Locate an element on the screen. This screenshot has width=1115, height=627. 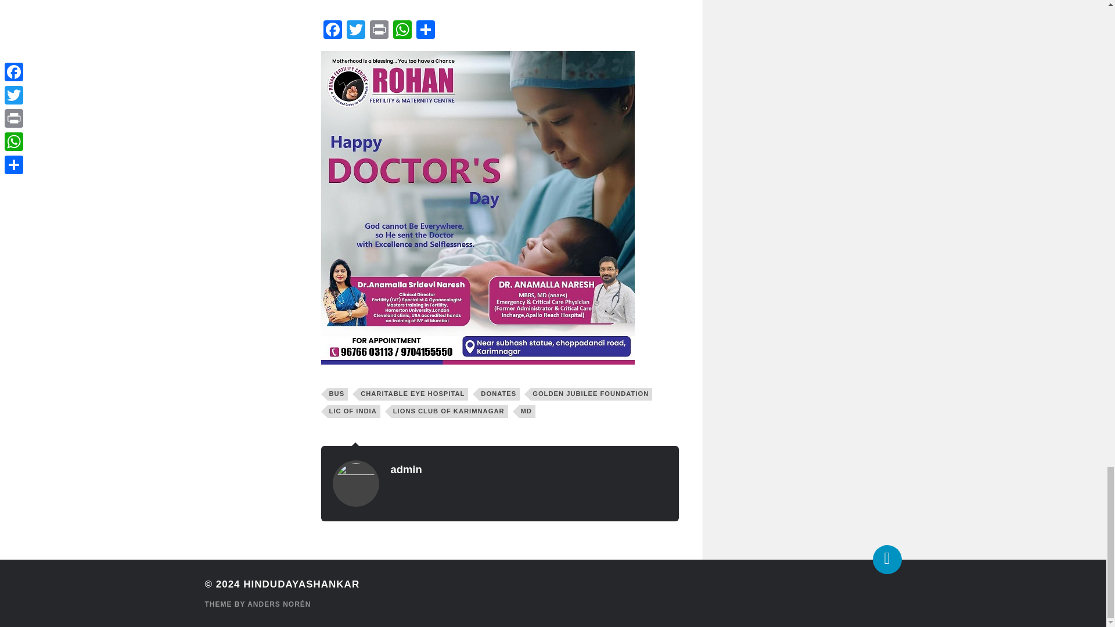
LIONS CLUB OF KARIMNAGAR is located at coordinates (449, 411).